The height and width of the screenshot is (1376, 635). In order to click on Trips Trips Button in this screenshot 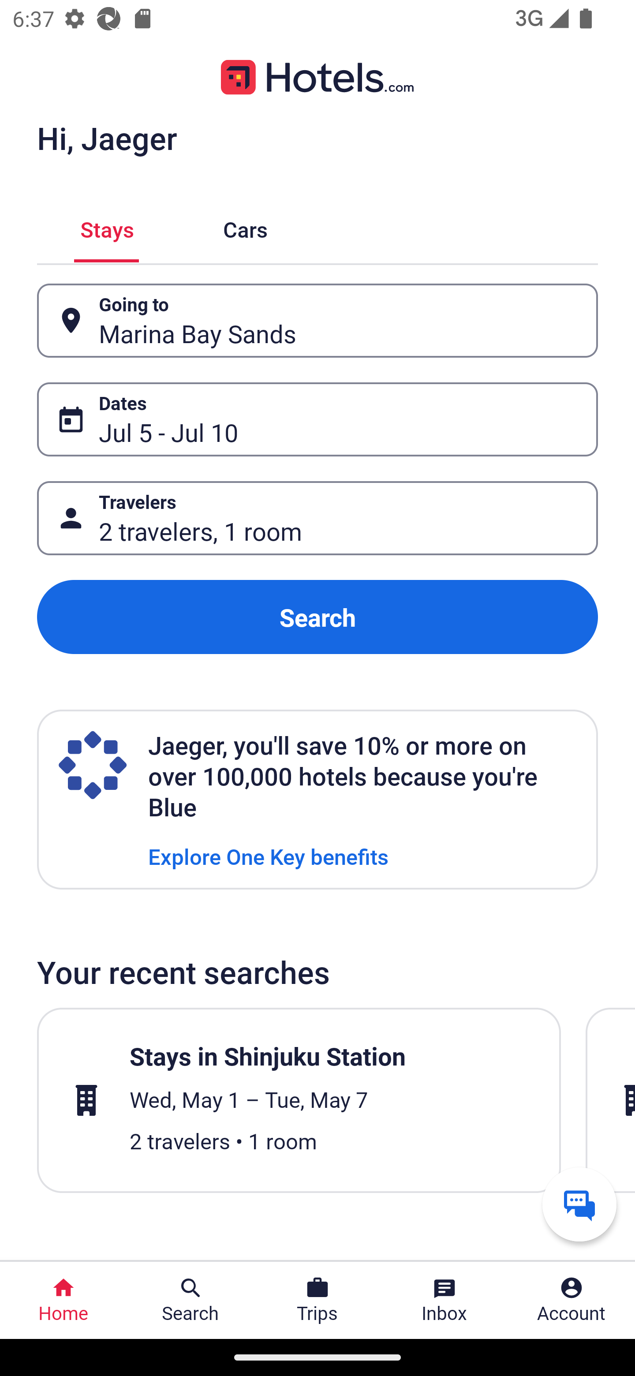, I will do `click(317, 1300)`.